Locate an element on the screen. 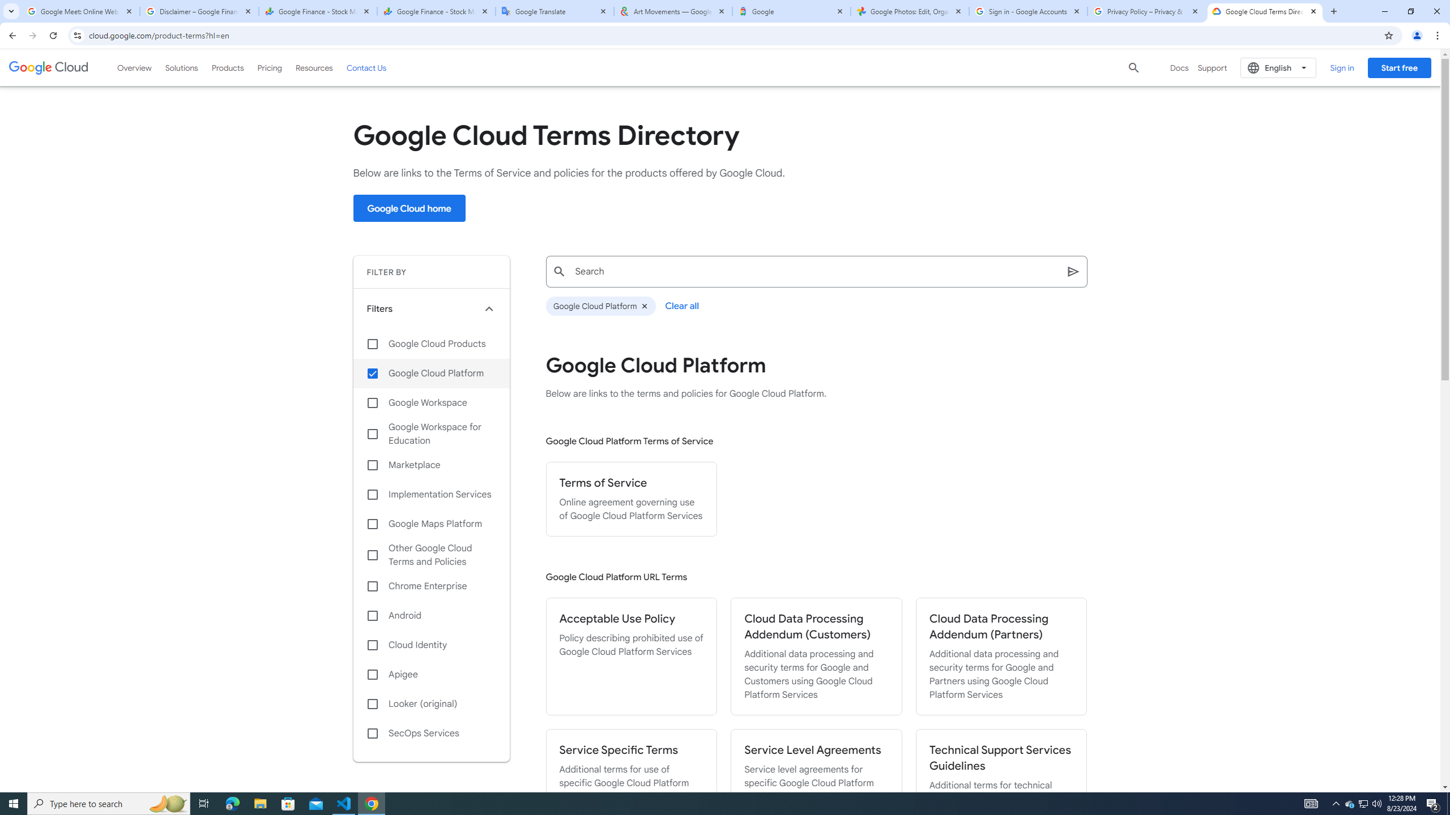 This screenshot has width=1450, height=815. Contact Us is located at coordinates (366, 68).